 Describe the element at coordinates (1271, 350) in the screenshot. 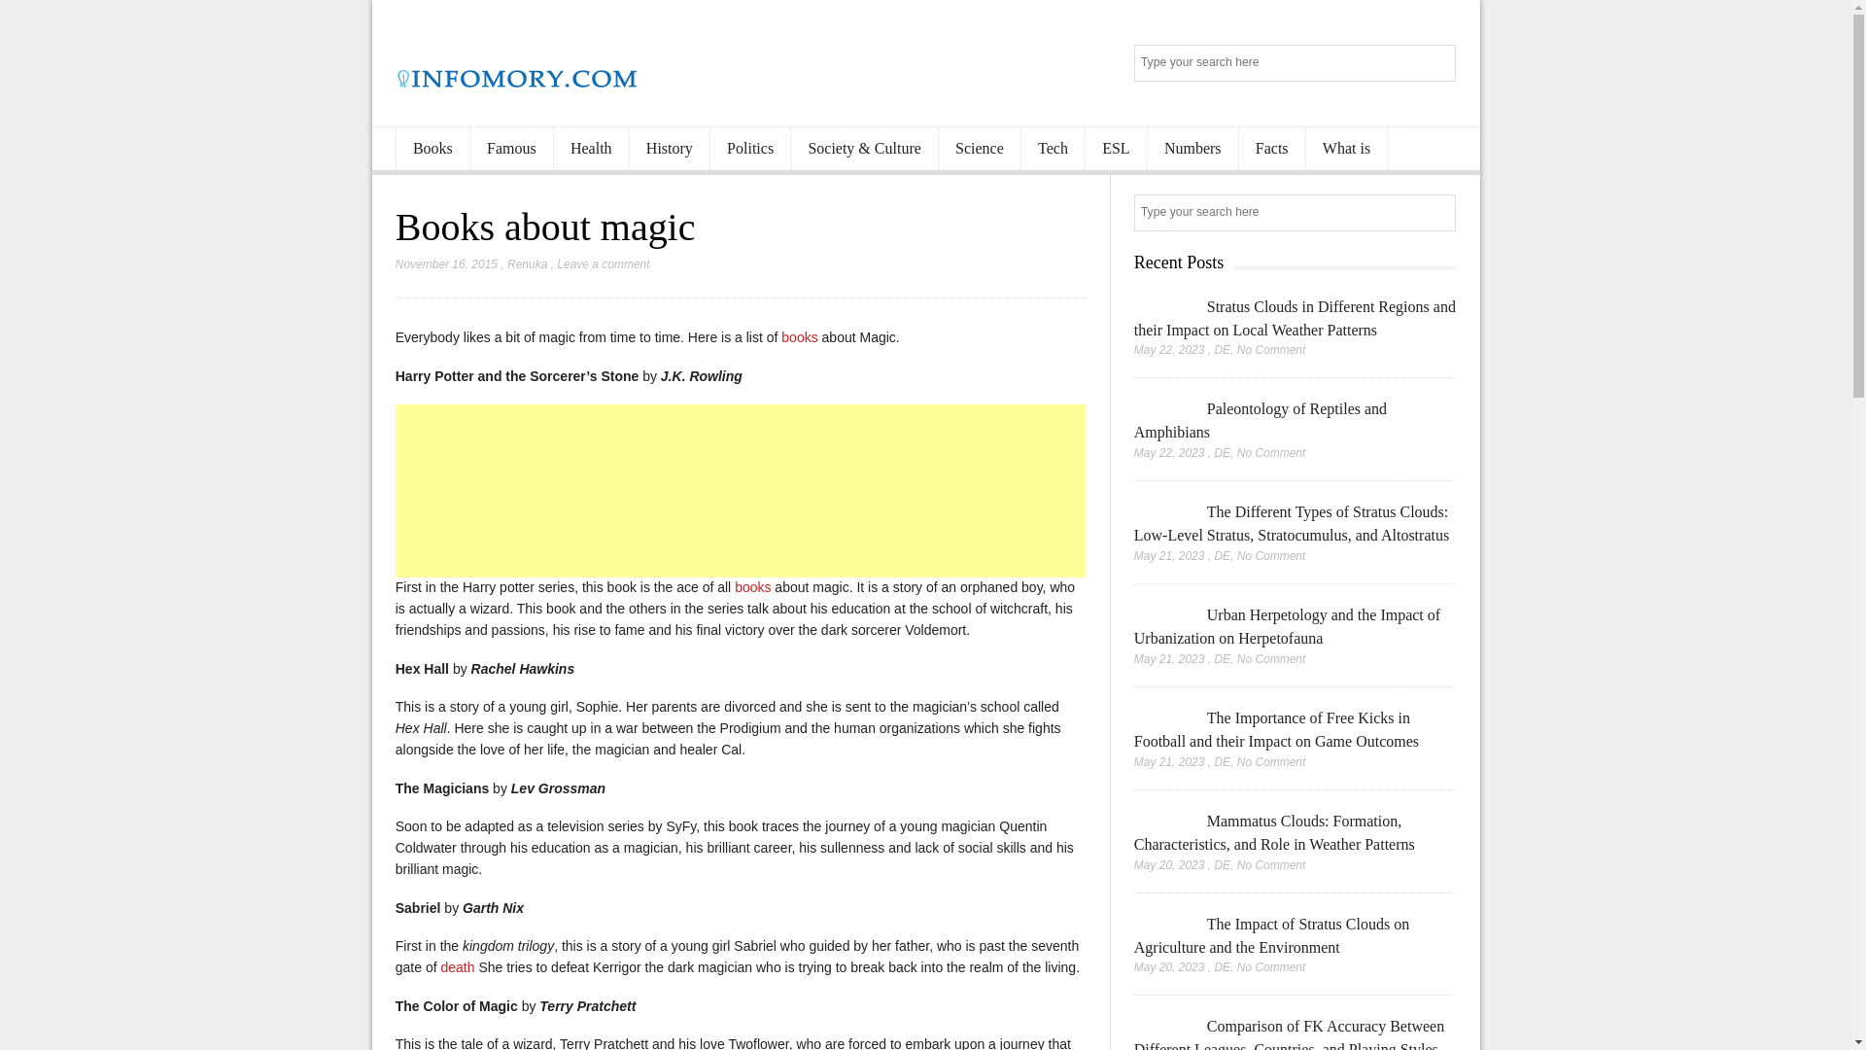

I see `No Comment` at that location.